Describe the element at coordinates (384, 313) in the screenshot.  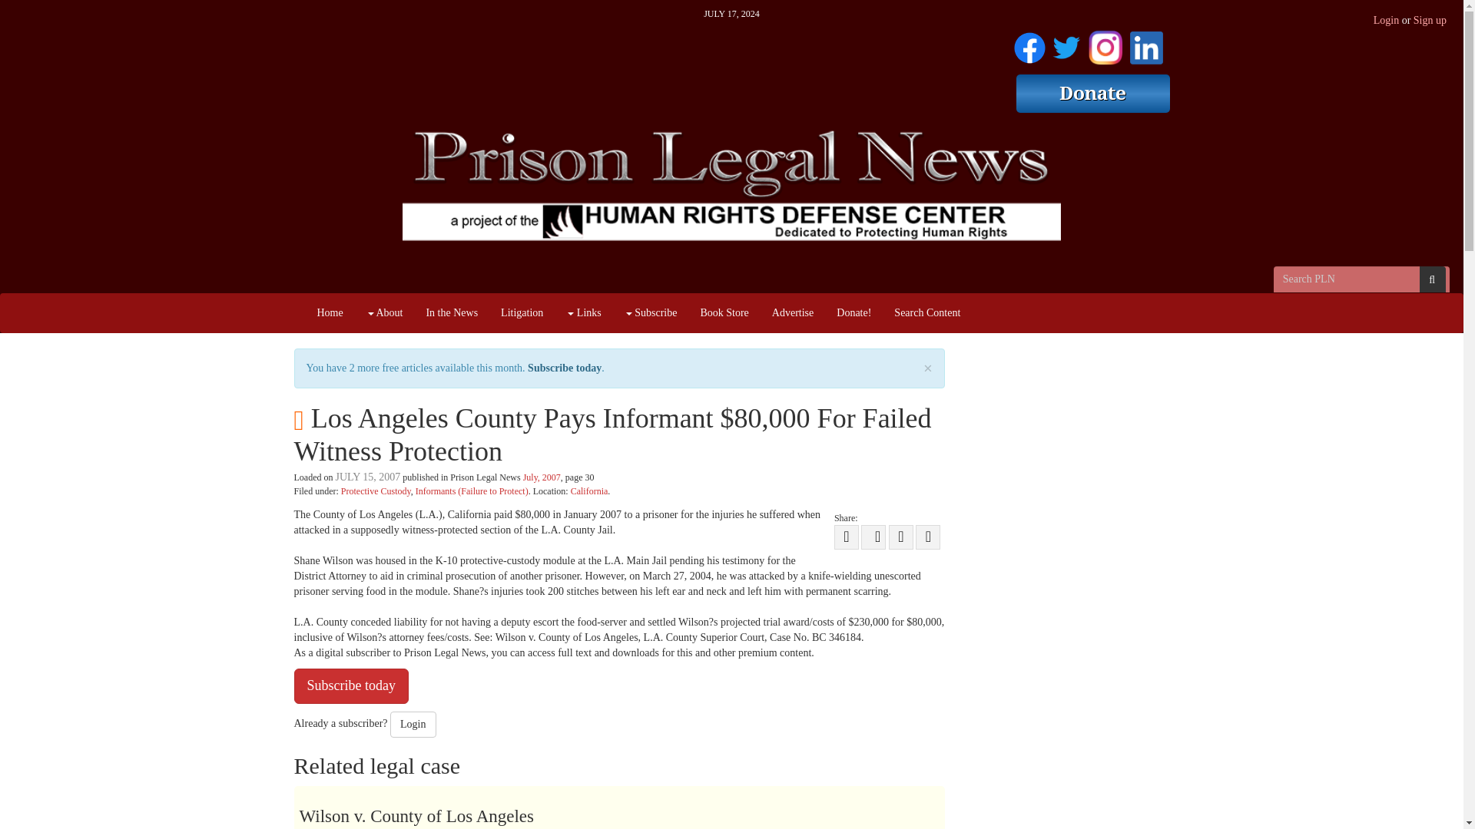
I see `About` at that location.